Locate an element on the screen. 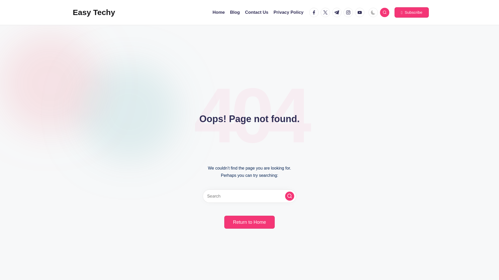 This screenshot has width=499, height=280. Privacy Policy is located at coordinates (288, 12).